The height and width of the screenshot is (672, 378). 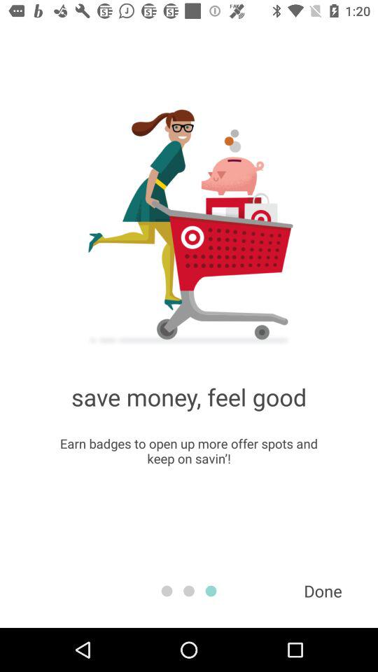 What do you see at coordinates (323, 591) in the screenshot?
I see `turn on item below the earn badges to item` at bounding box center [323, 591].